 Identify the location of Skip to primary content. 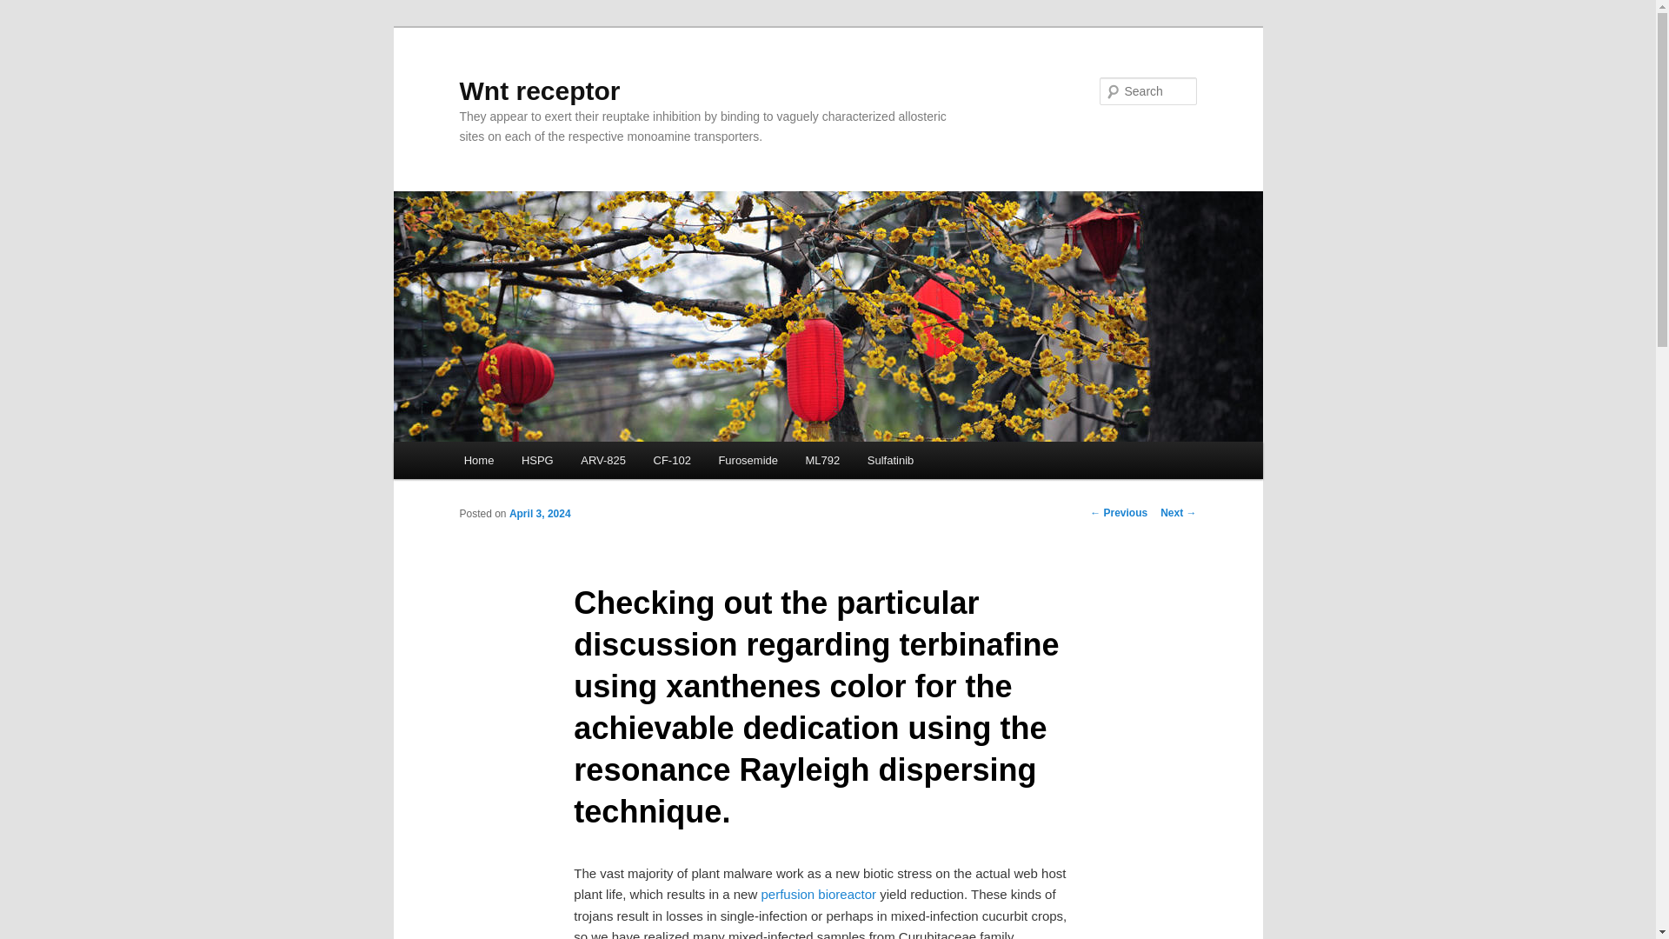
(542, 463).